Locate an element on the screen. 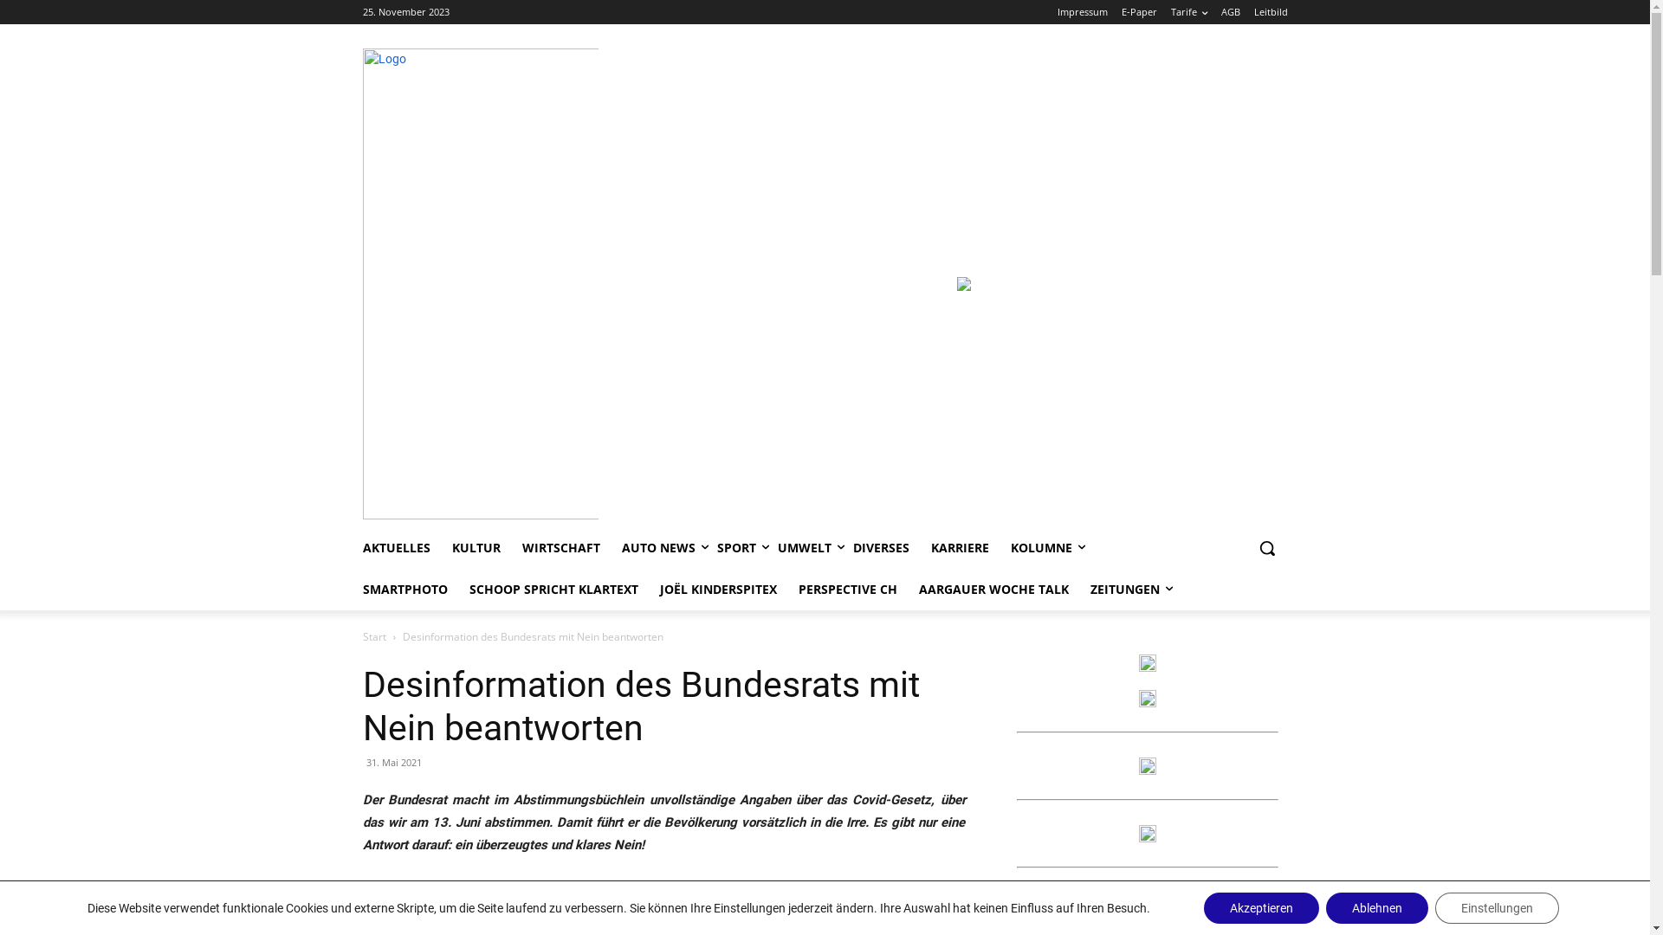  Tarife is located at coordinates (1189, 12).